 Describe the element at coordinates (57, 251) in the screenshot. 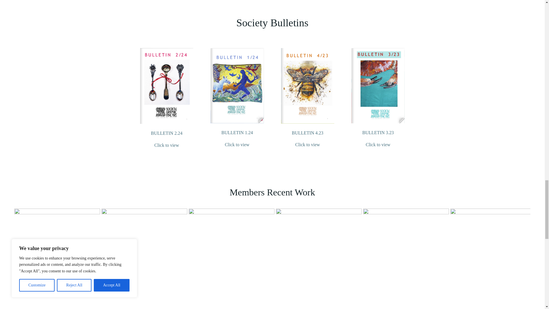

I see `Les Williams PSGFA	Trafalgar Square` at that location.